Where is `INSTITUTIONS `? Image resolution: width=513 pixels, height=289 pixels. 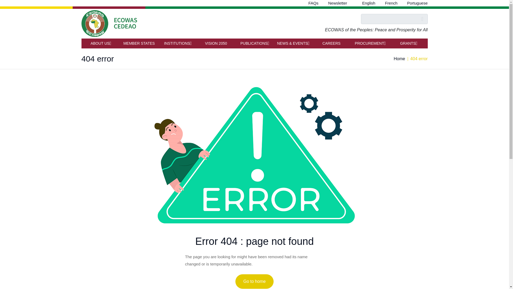 INSTITUTIONS  is located at coordinates (177, 43).